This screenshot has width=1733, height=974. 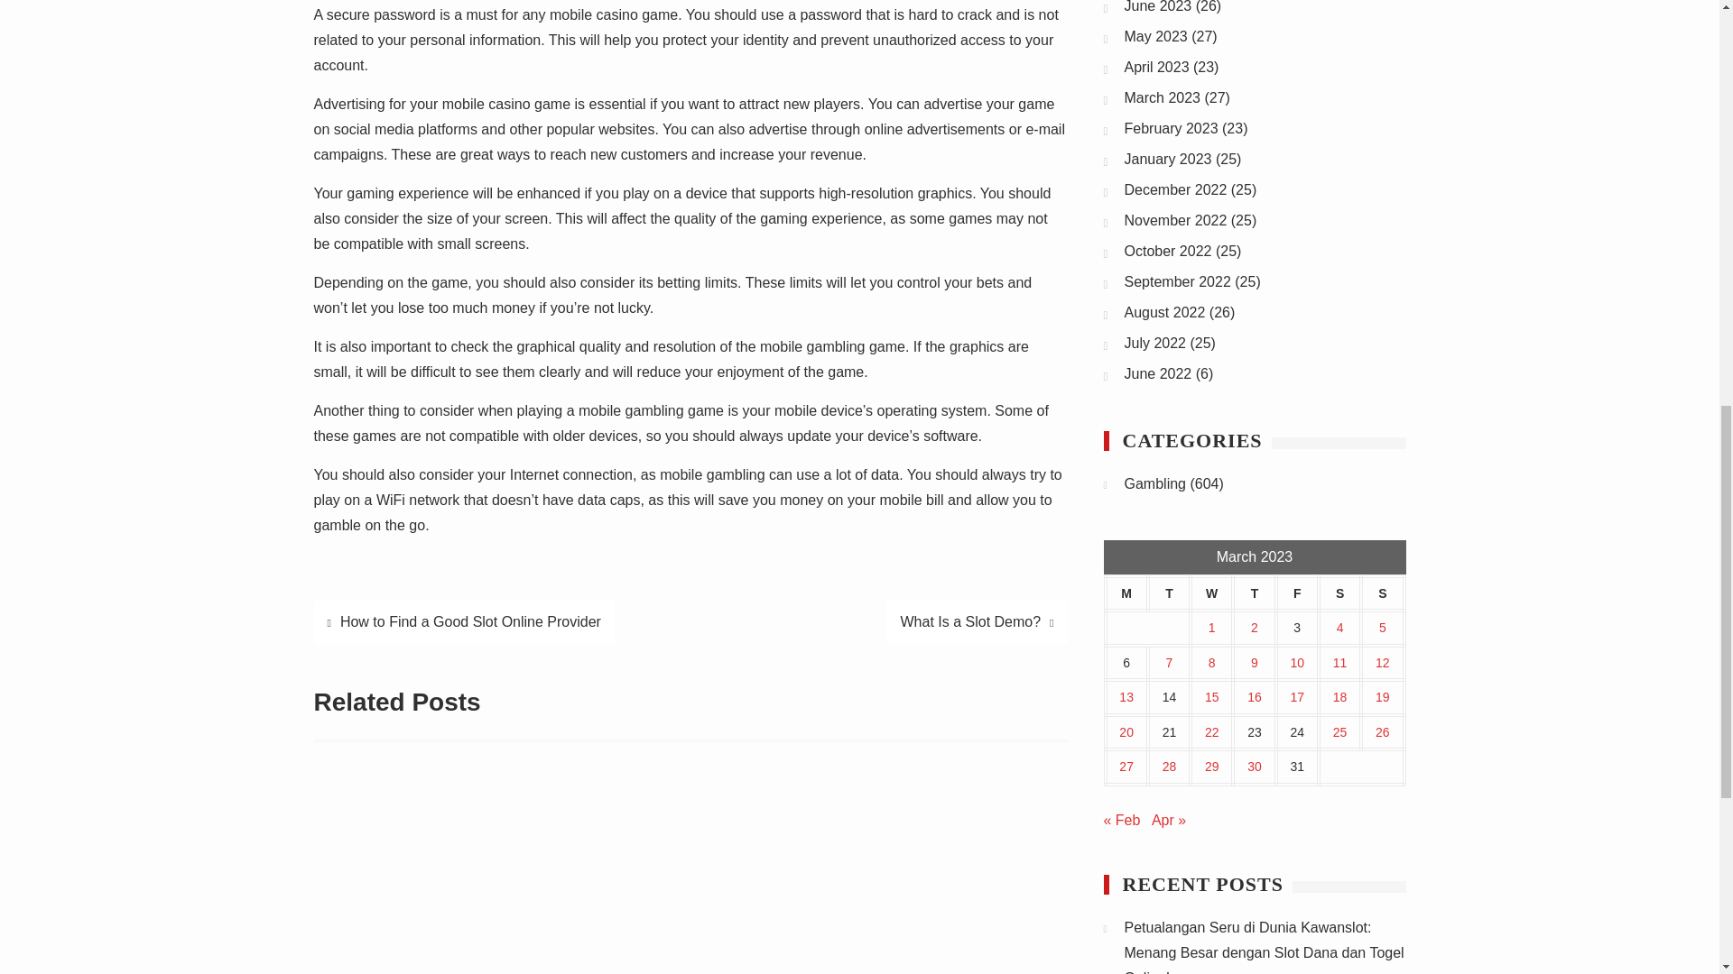 What do you see at coordinates (1169, 593) in the screenshot?
I see `Tuesday` at bounding box center [1169, 593].